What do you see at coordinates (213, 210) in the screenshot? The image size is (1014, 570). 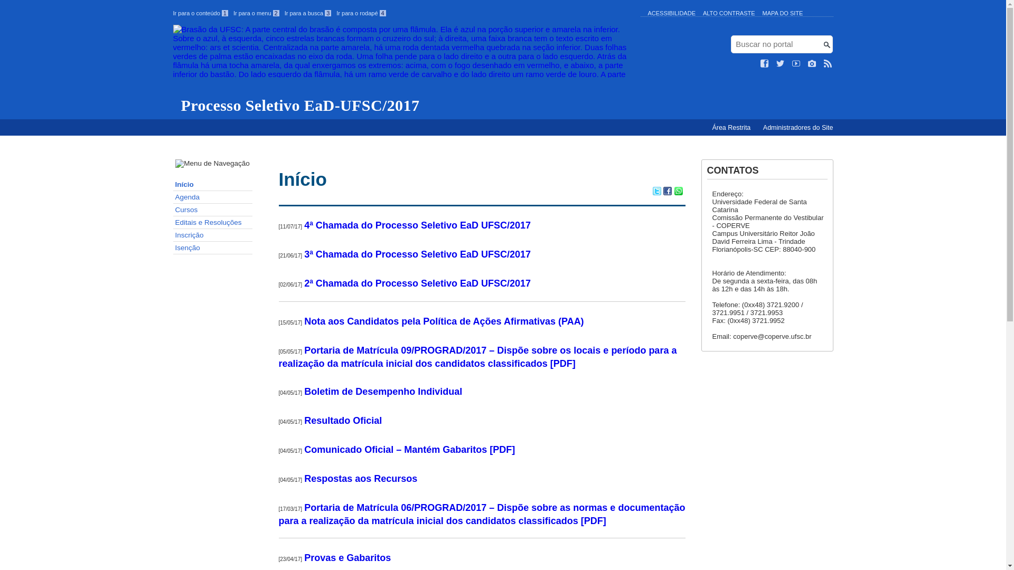 I see `Cursos` at bounding box center [213, 210].